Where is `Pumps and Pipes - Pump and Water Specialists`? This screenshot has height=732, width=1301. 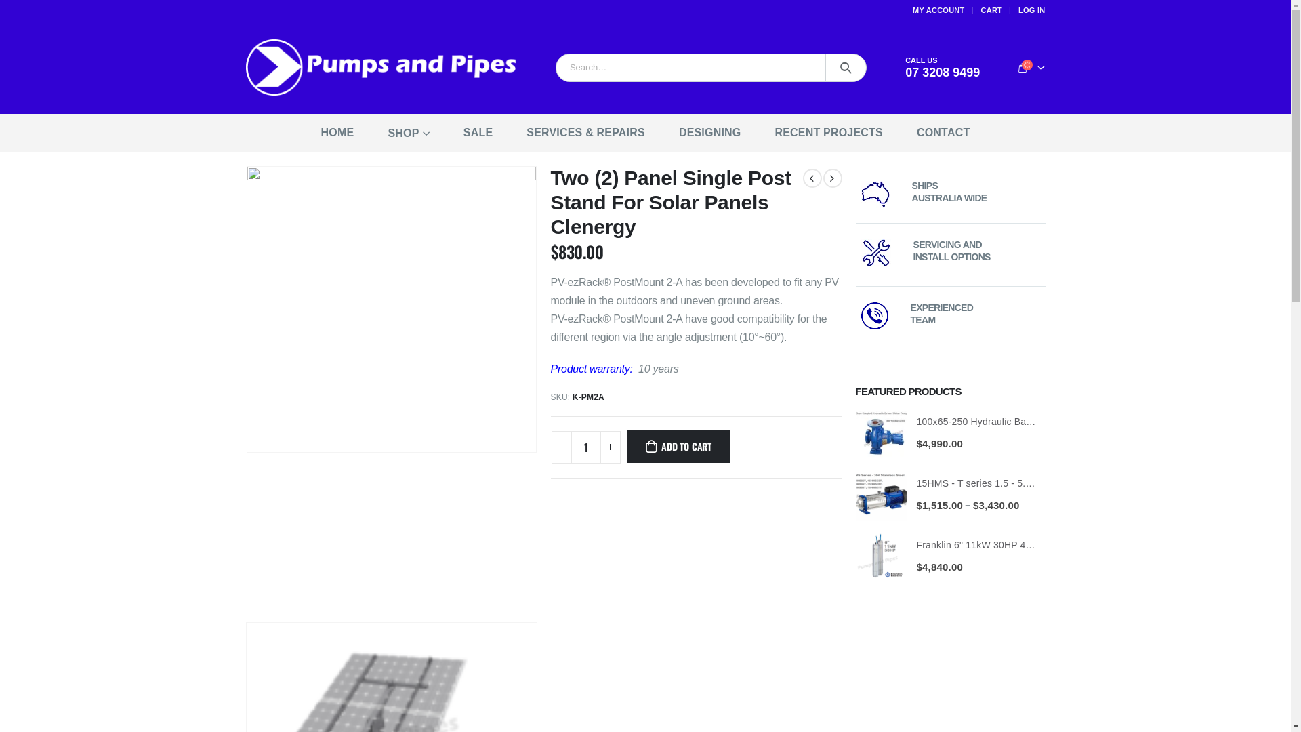
Pumps and Pipes - Pump and Water Specialists is located at coordinates (381, 68).